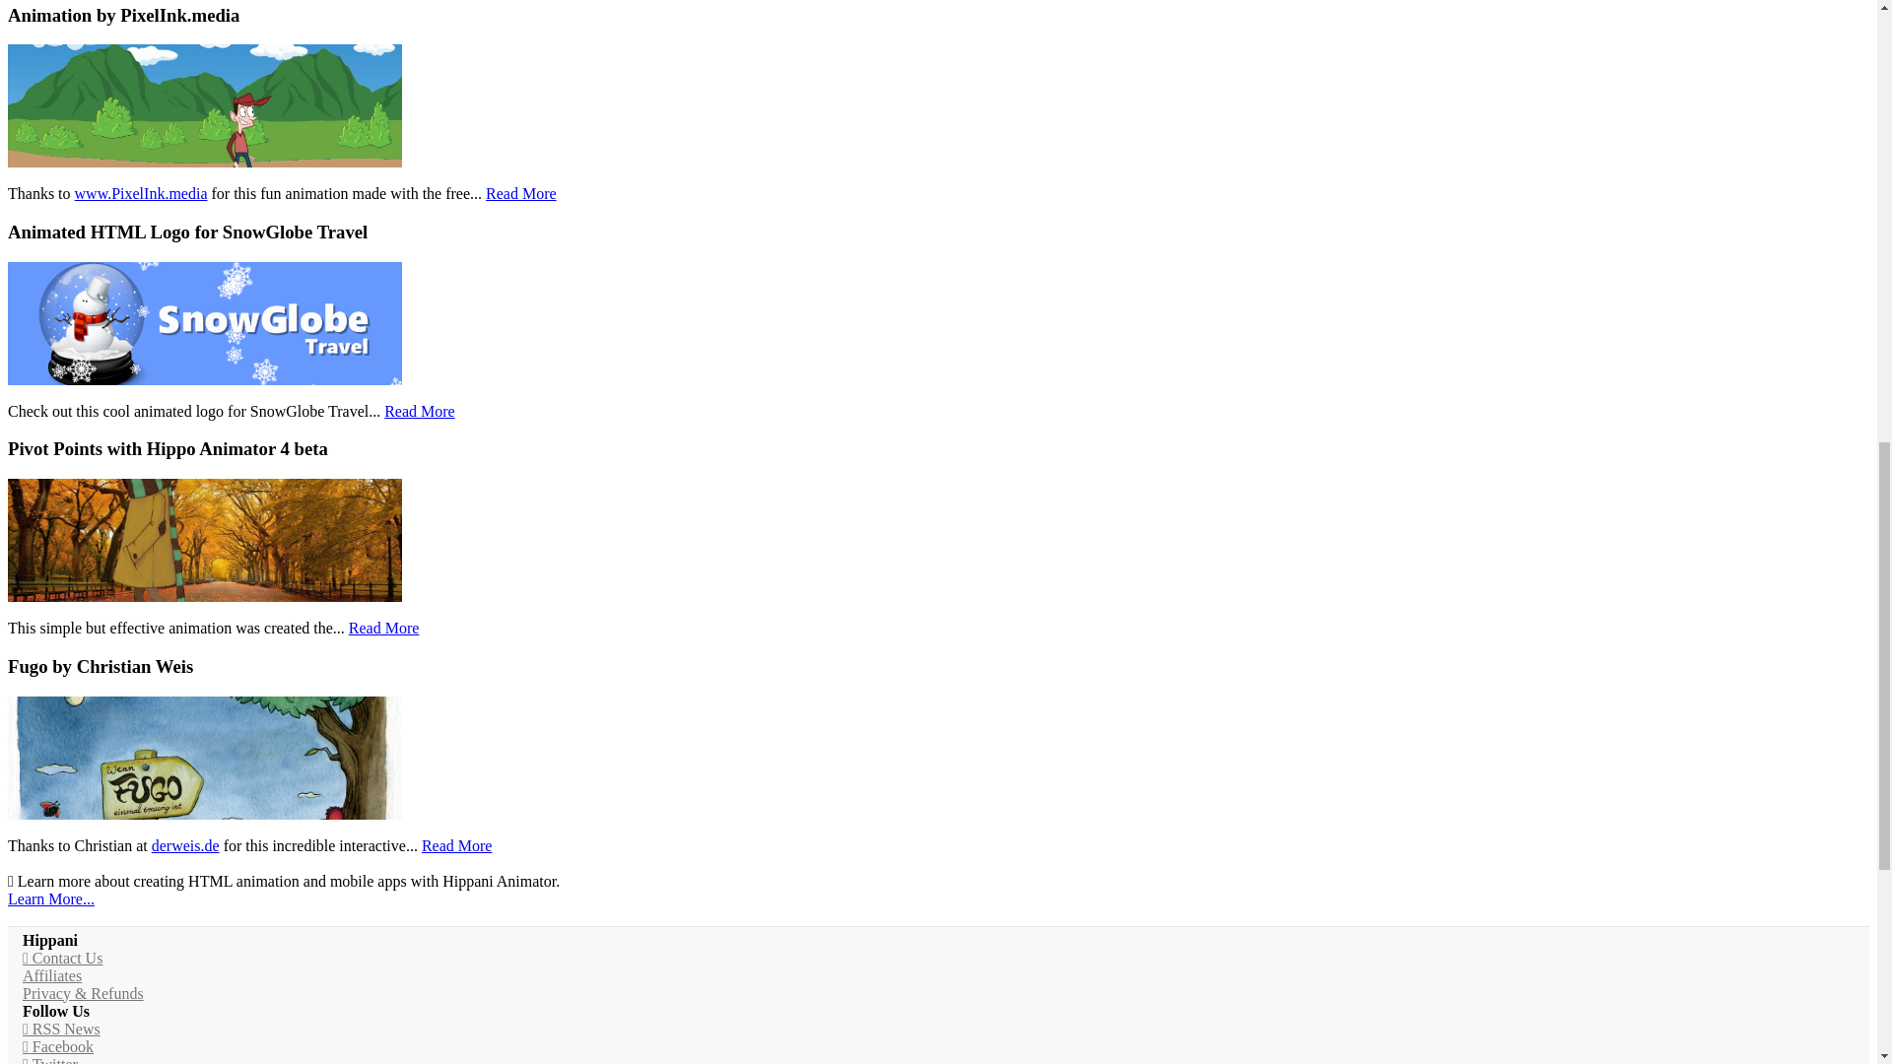  Describe the element at coordinates (384, 627) in the screenshot. I see `Read More` at that location.